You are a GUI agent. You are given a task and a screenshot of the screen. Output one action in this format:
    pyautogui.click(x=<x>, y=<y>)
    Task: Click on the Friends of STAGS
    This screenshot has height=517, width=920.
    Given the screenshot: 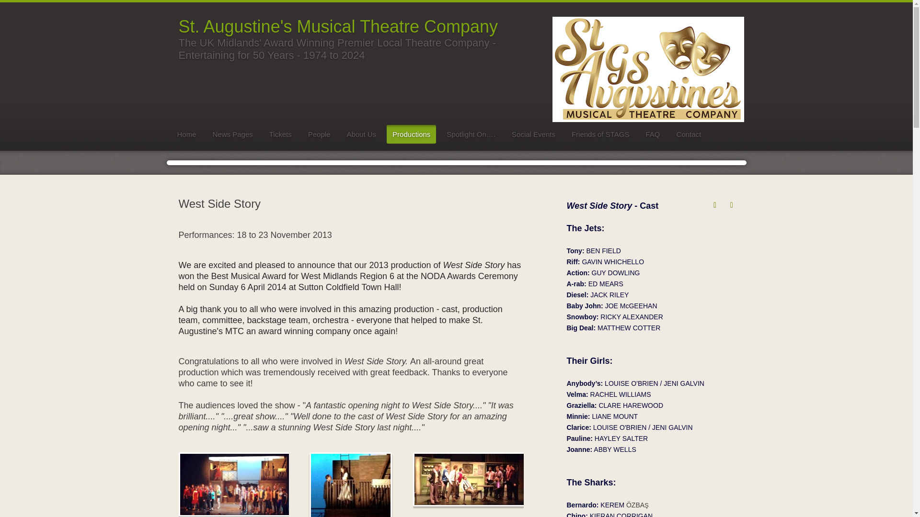 What is the action you would take?
    pyautogui.click(x=600, y=134)
    